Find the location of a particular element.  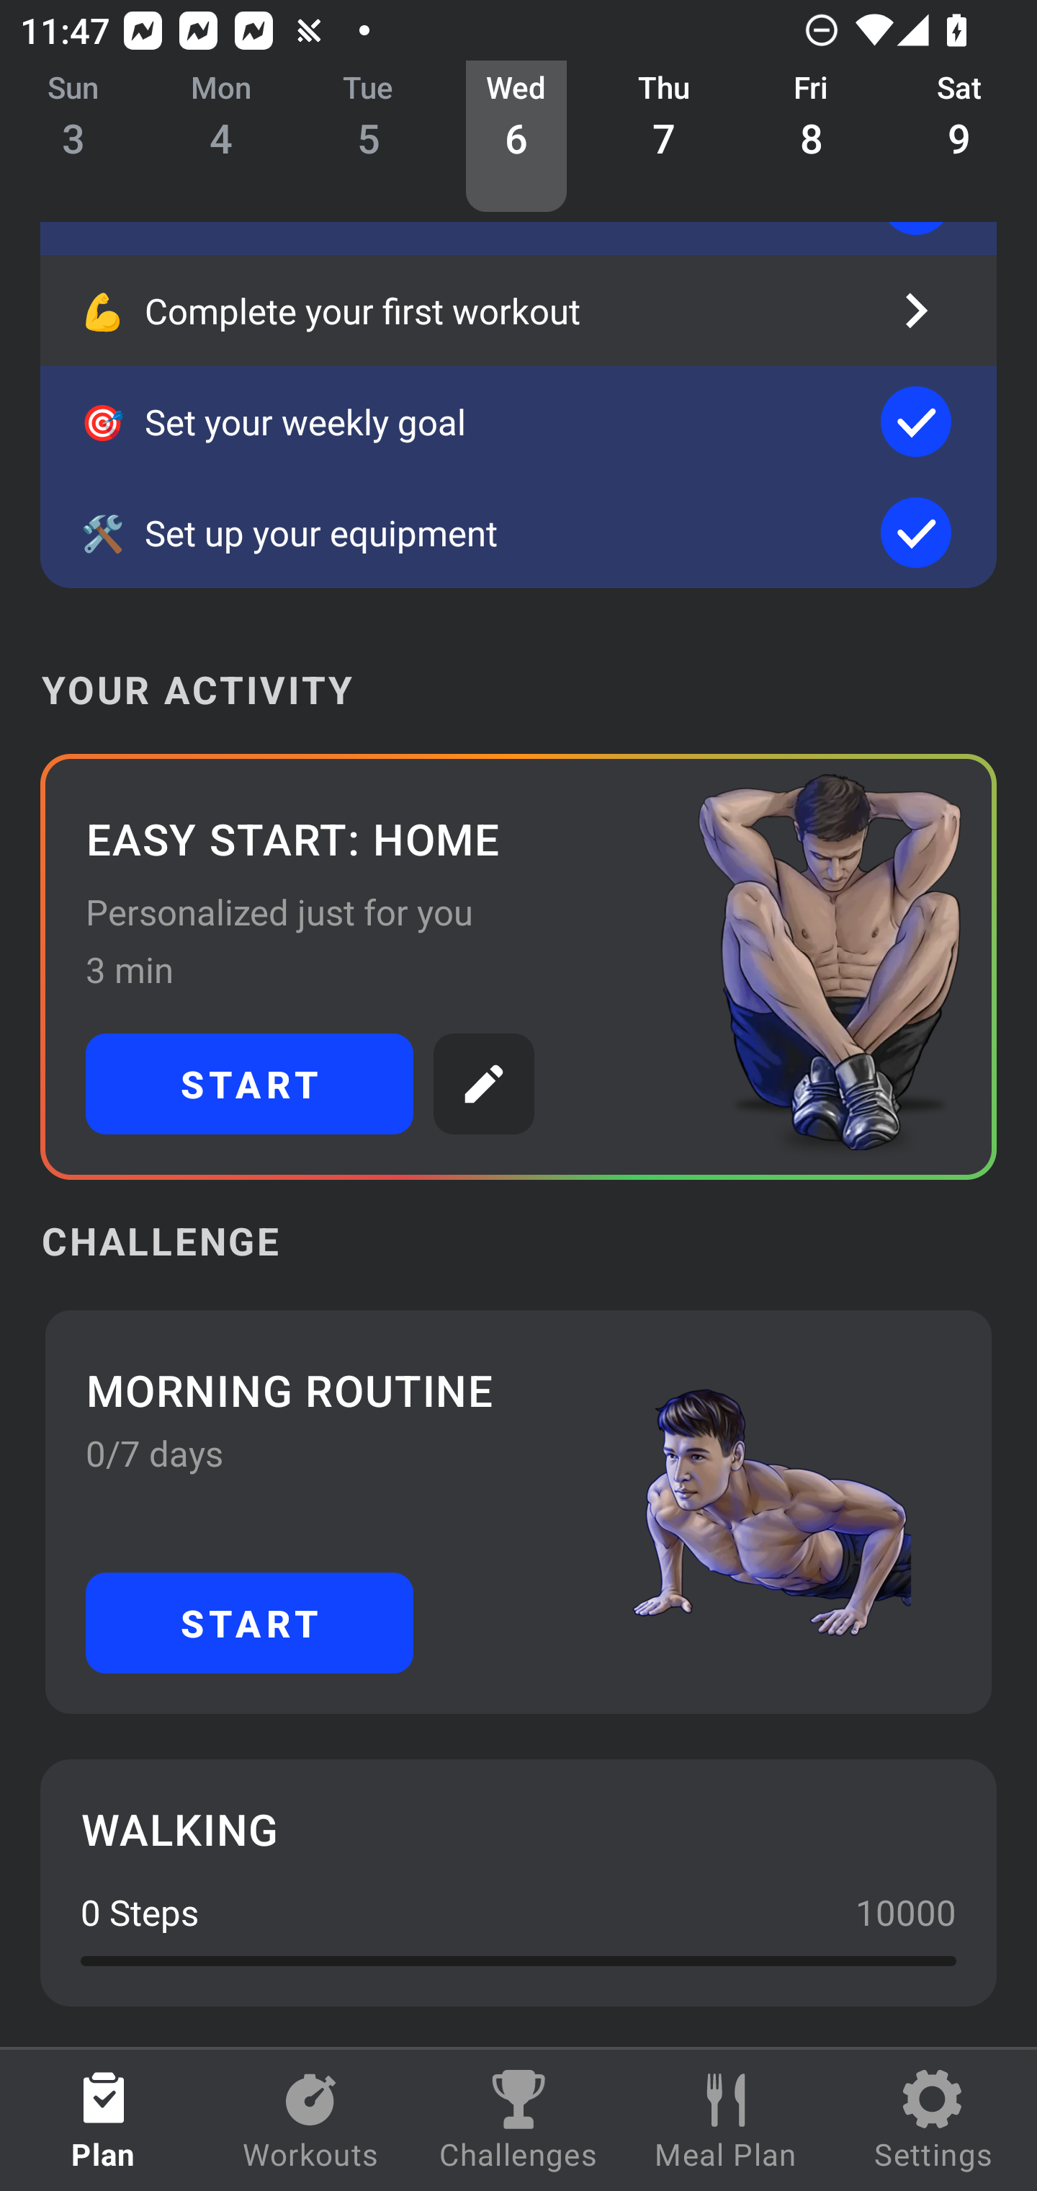

Sat 9 is located at coordinates (959, 137).